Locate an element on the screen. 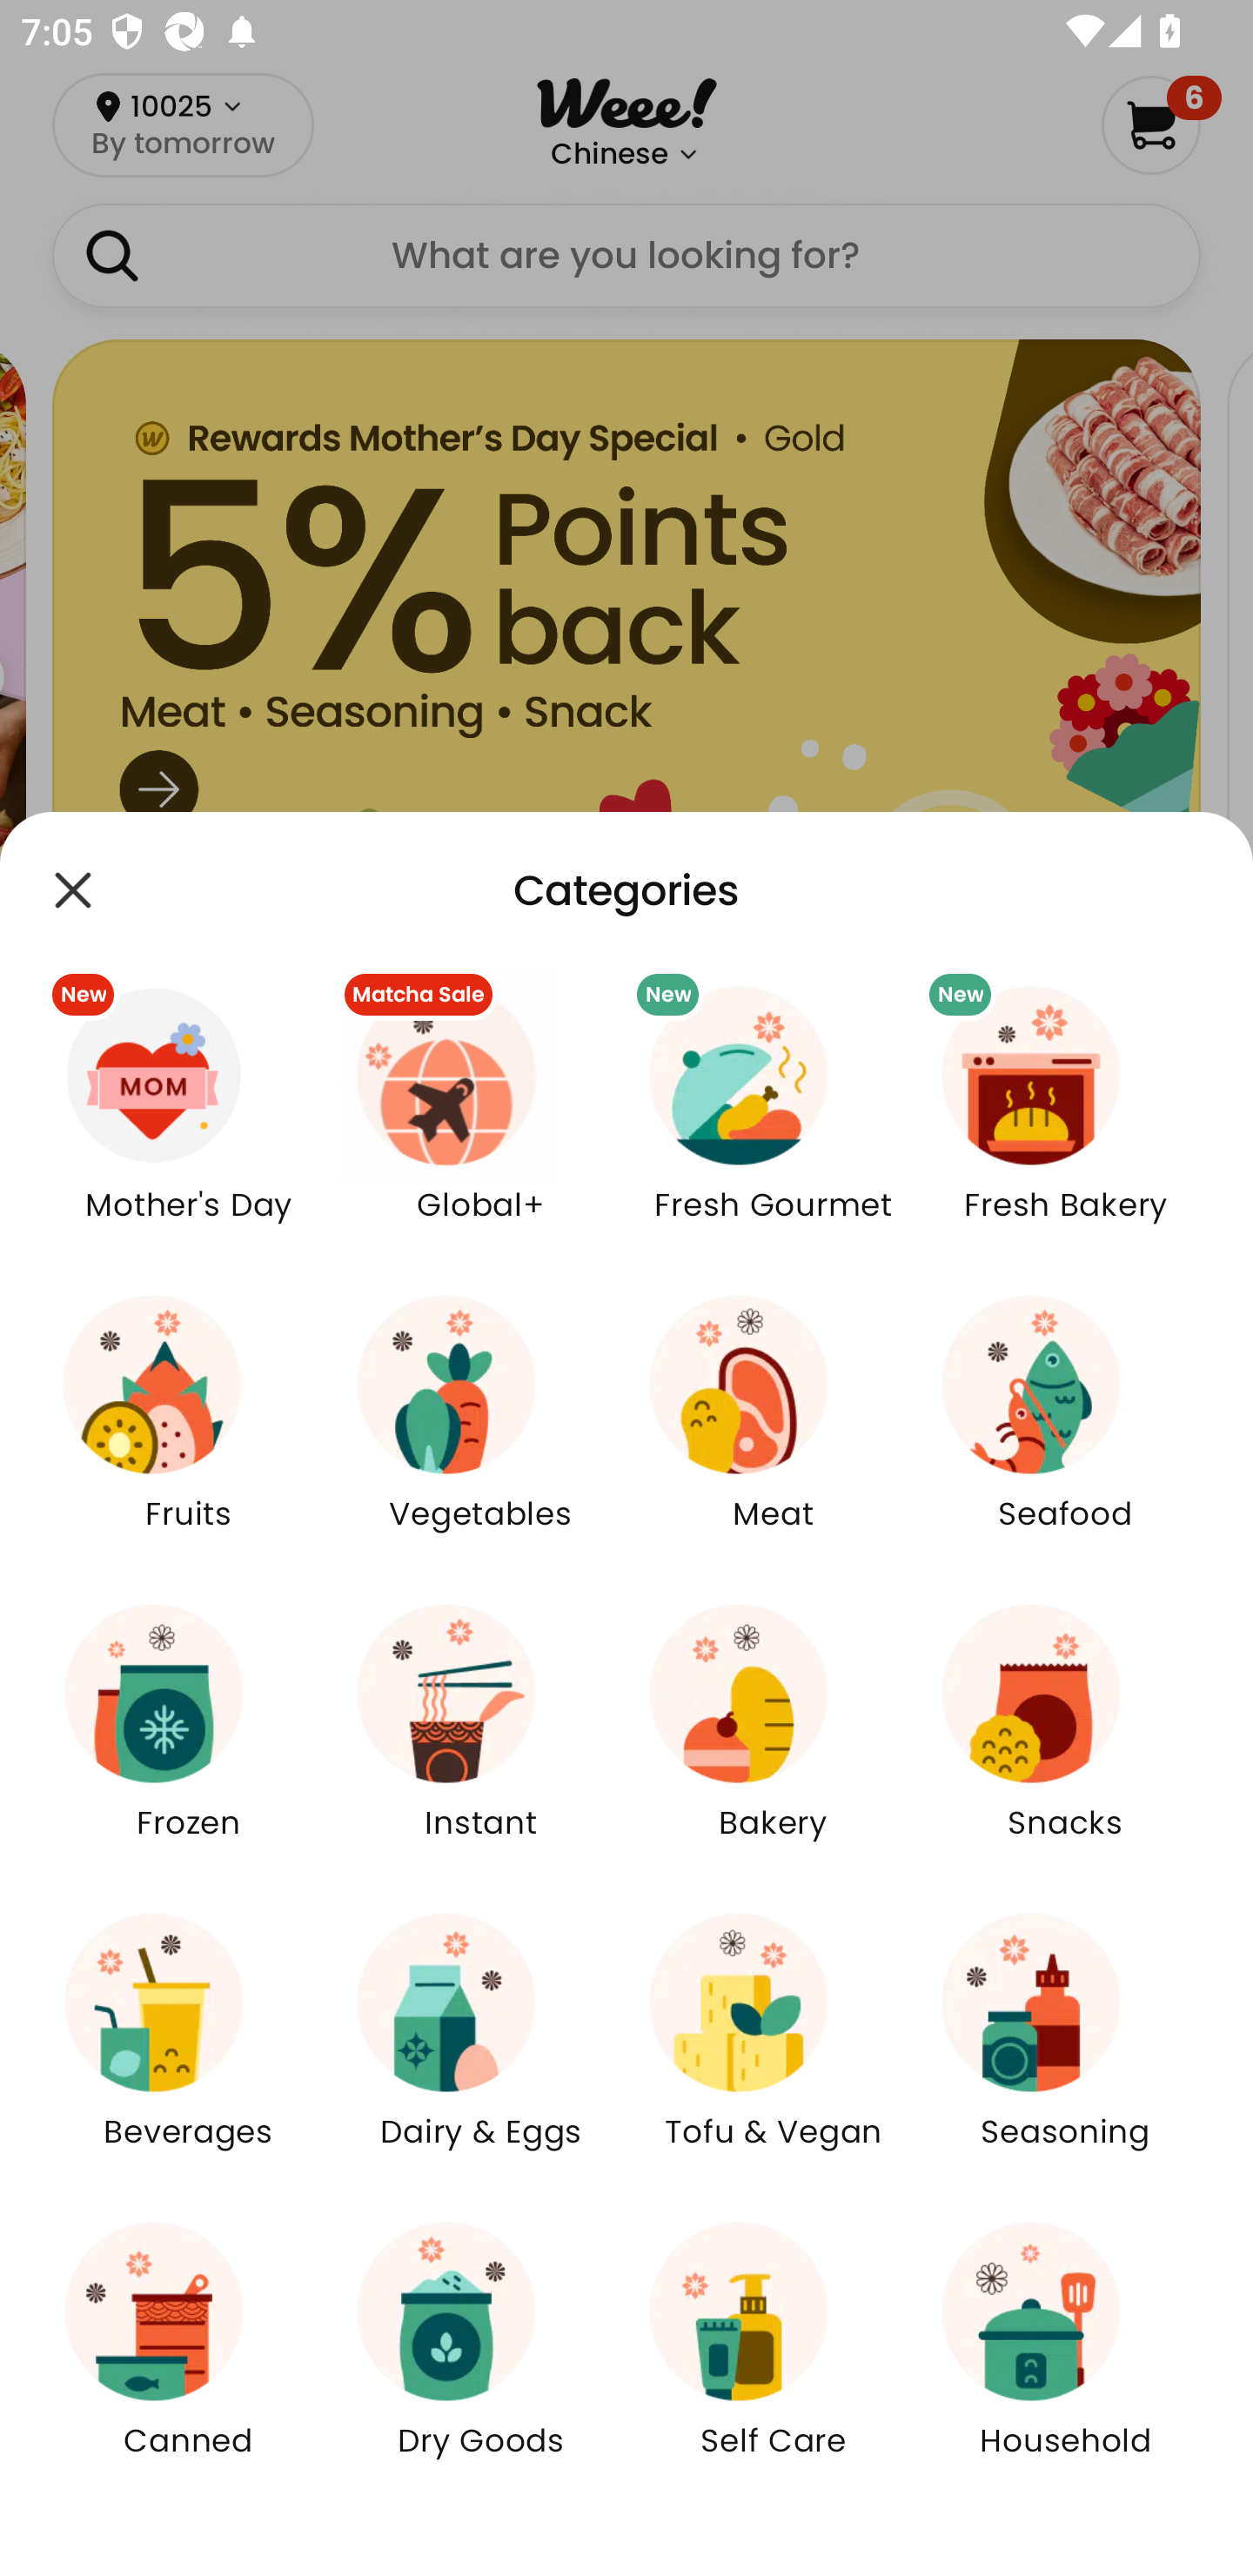  Beverages is located at coordinates (188, 2050).